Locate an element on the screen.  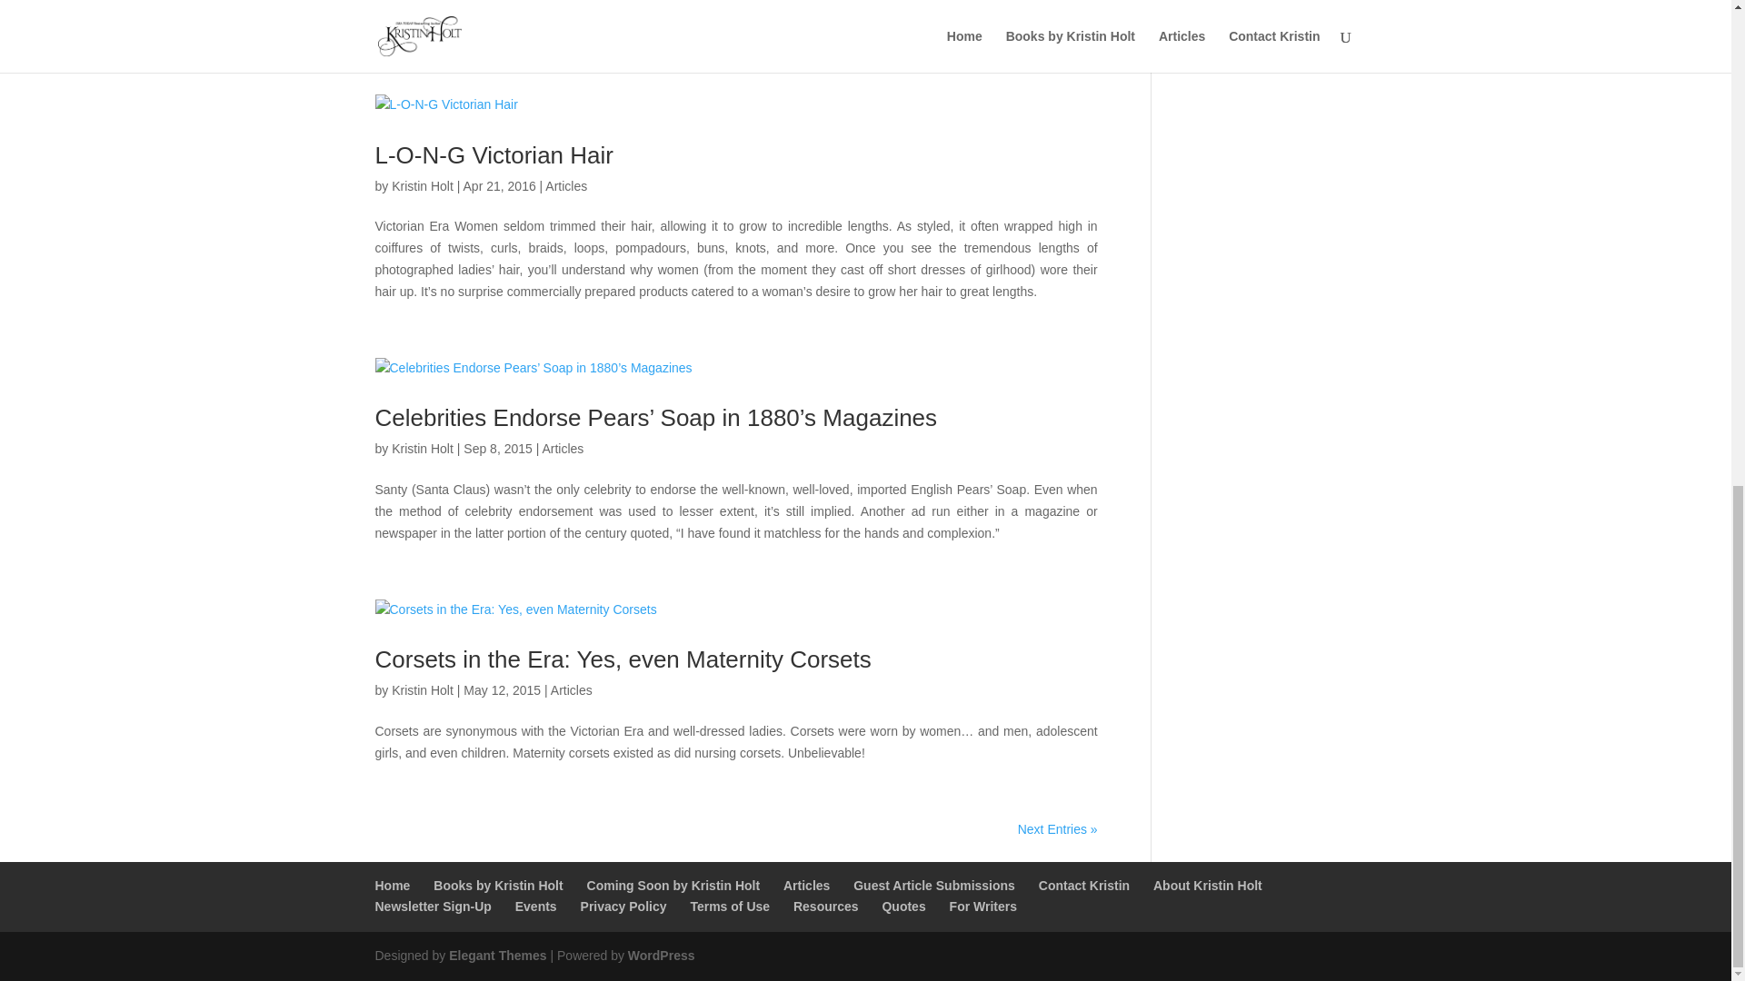
Posts by Kristin Holt is located at coordinates (422, 449).